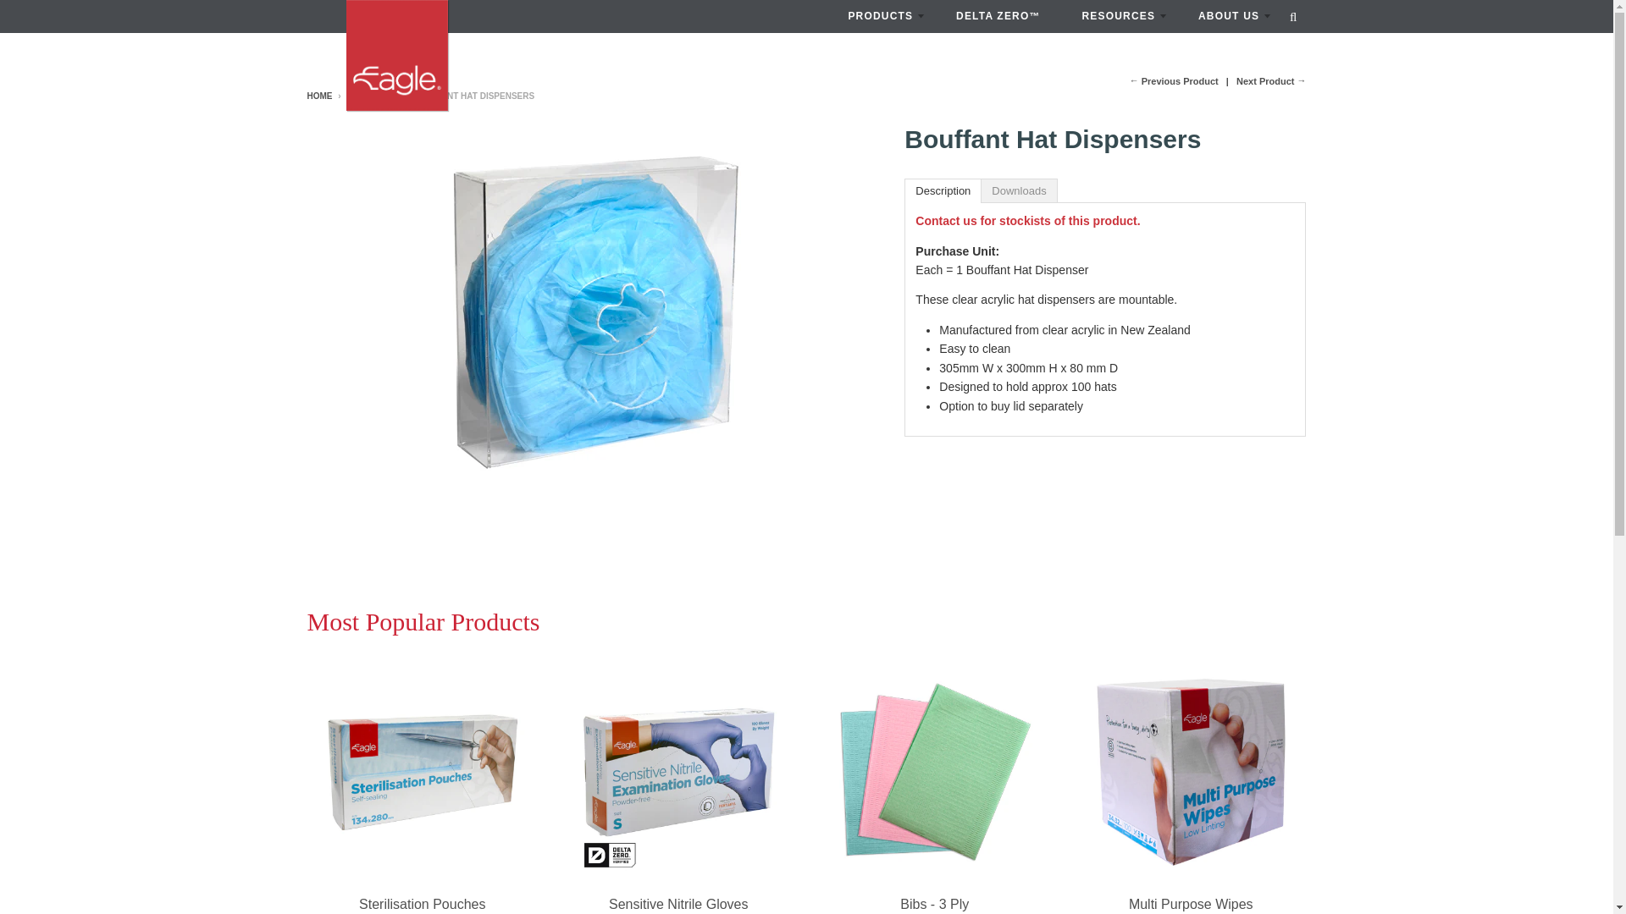 The width and height of the screenshot is (1626, 914). What do you see at coordinates (1118, 16) in the screenshot?
I see `RESOURCES` at bounding box center [1118, 16].